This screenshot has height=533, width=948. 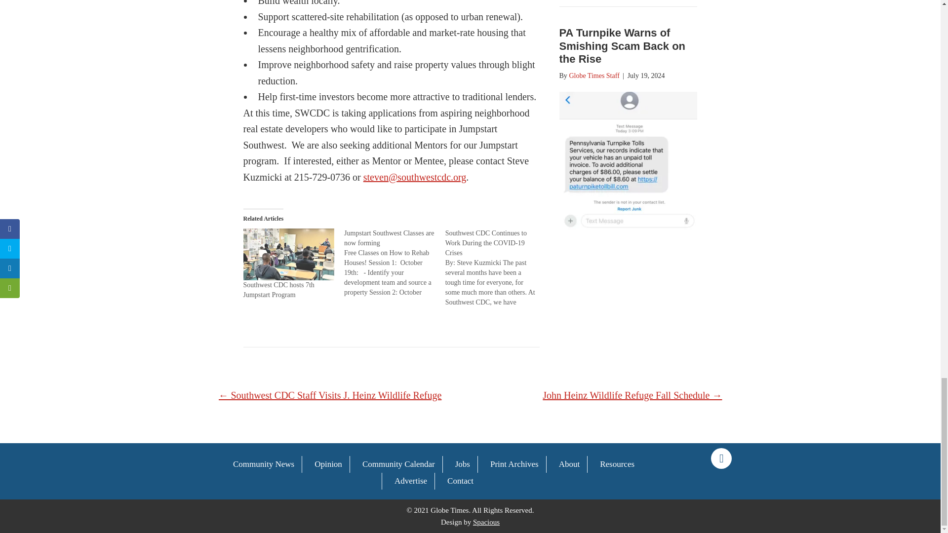 I want to click on Southwest CDC hosts 7th Jumpstart Program, so click(x=278, y=290).